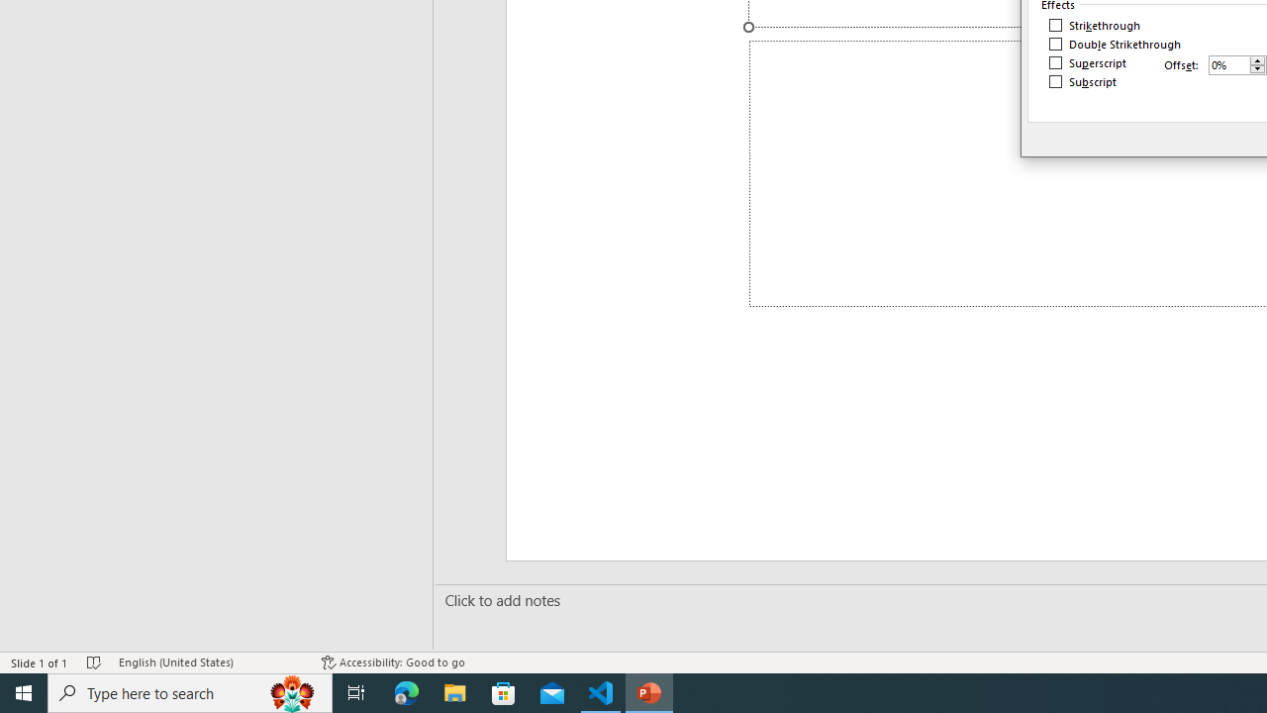 The width and height of the screenshot is (1267, 713). What do you see at coordinates (1237, 65) in the screenshot?
I see `Offset` at bounding box center [1237, 65].